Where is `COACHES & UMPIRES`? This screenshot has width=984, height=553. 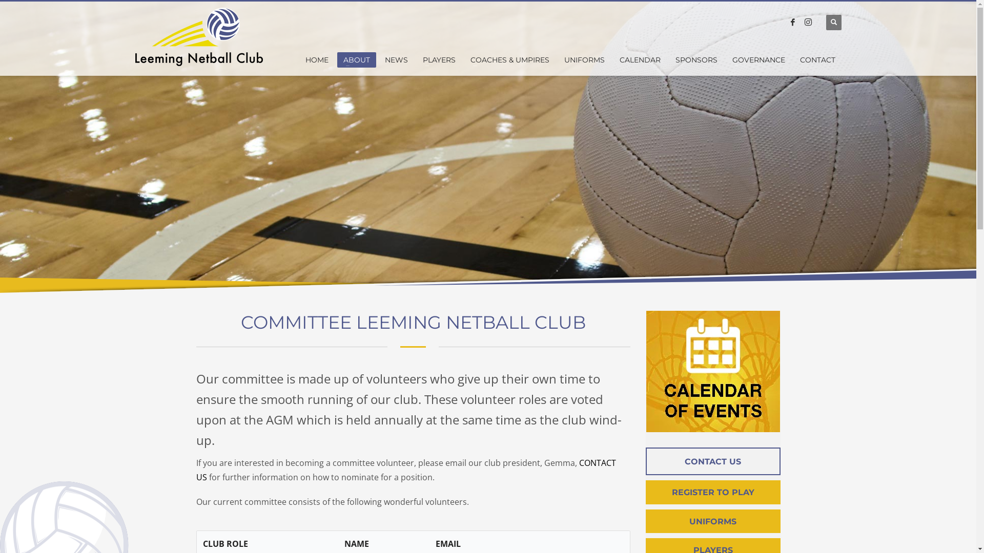 COACHES & UMPIRES is located at coordinates (510, 60).